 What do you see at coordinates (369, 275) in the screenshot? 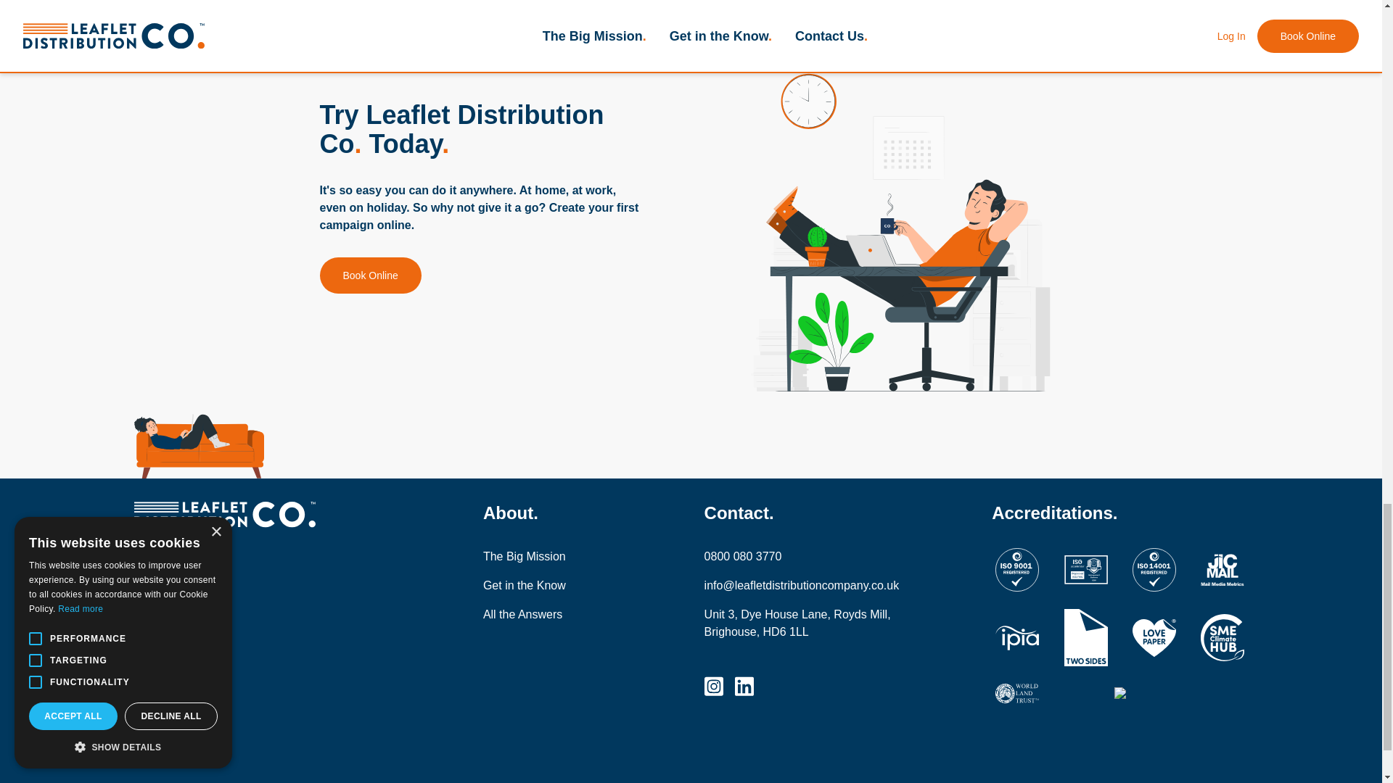
I see `Book Online` at bounding box center [369, 275].